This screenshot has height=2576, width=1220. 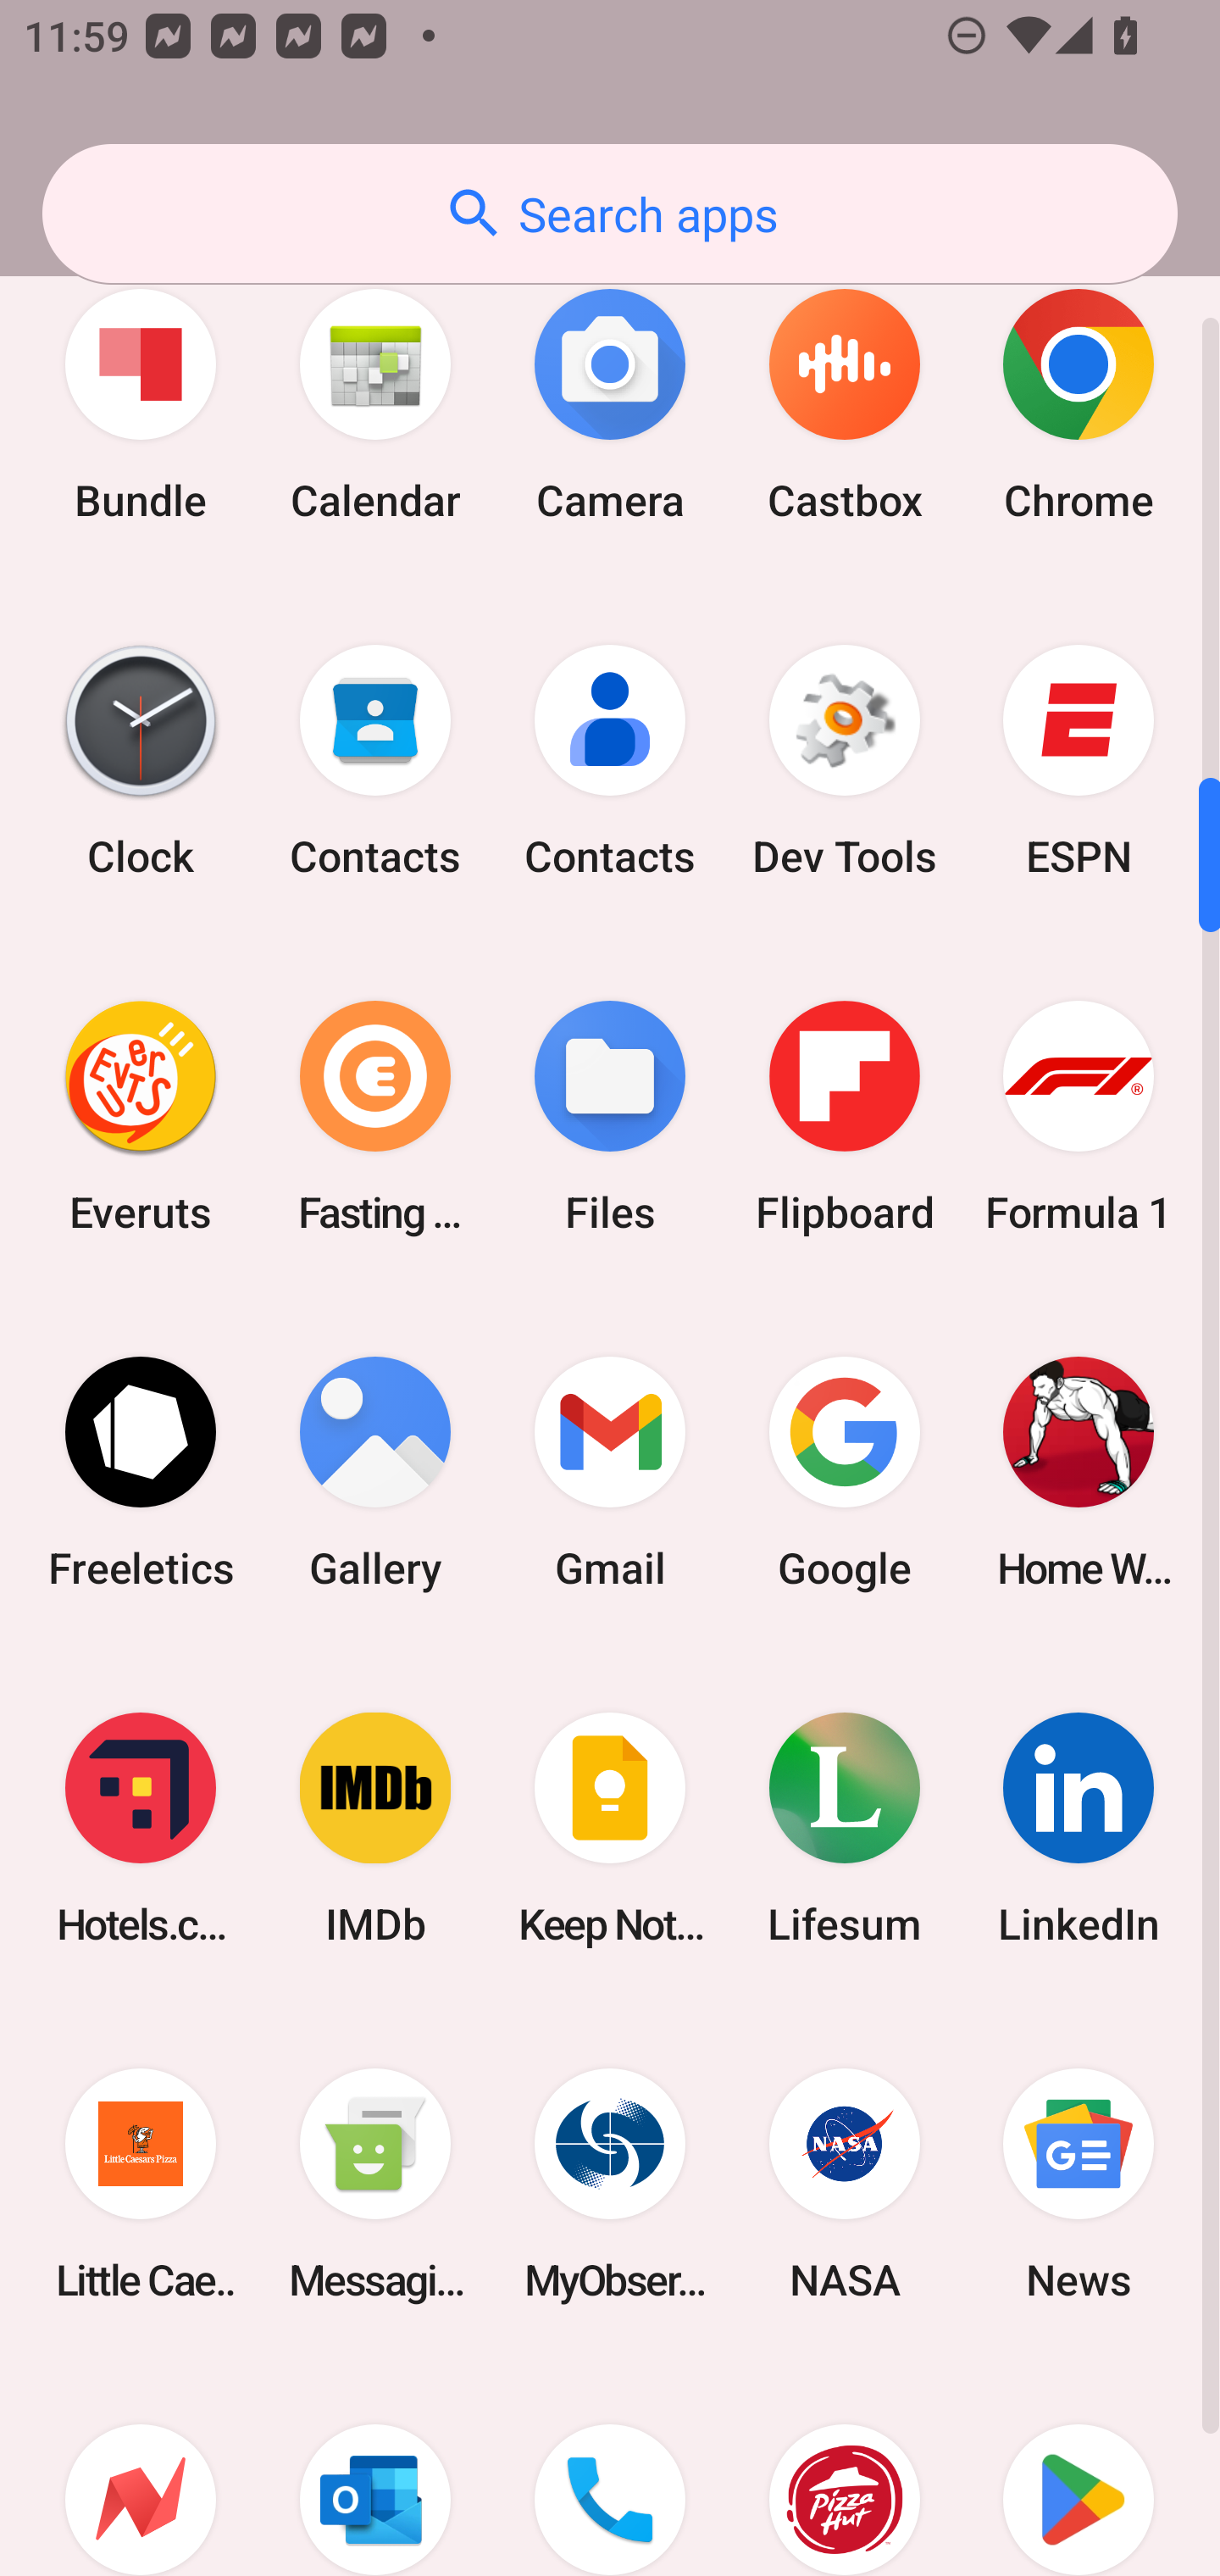 I want to click on LinkedIn, so click(x=1079, y=1829).